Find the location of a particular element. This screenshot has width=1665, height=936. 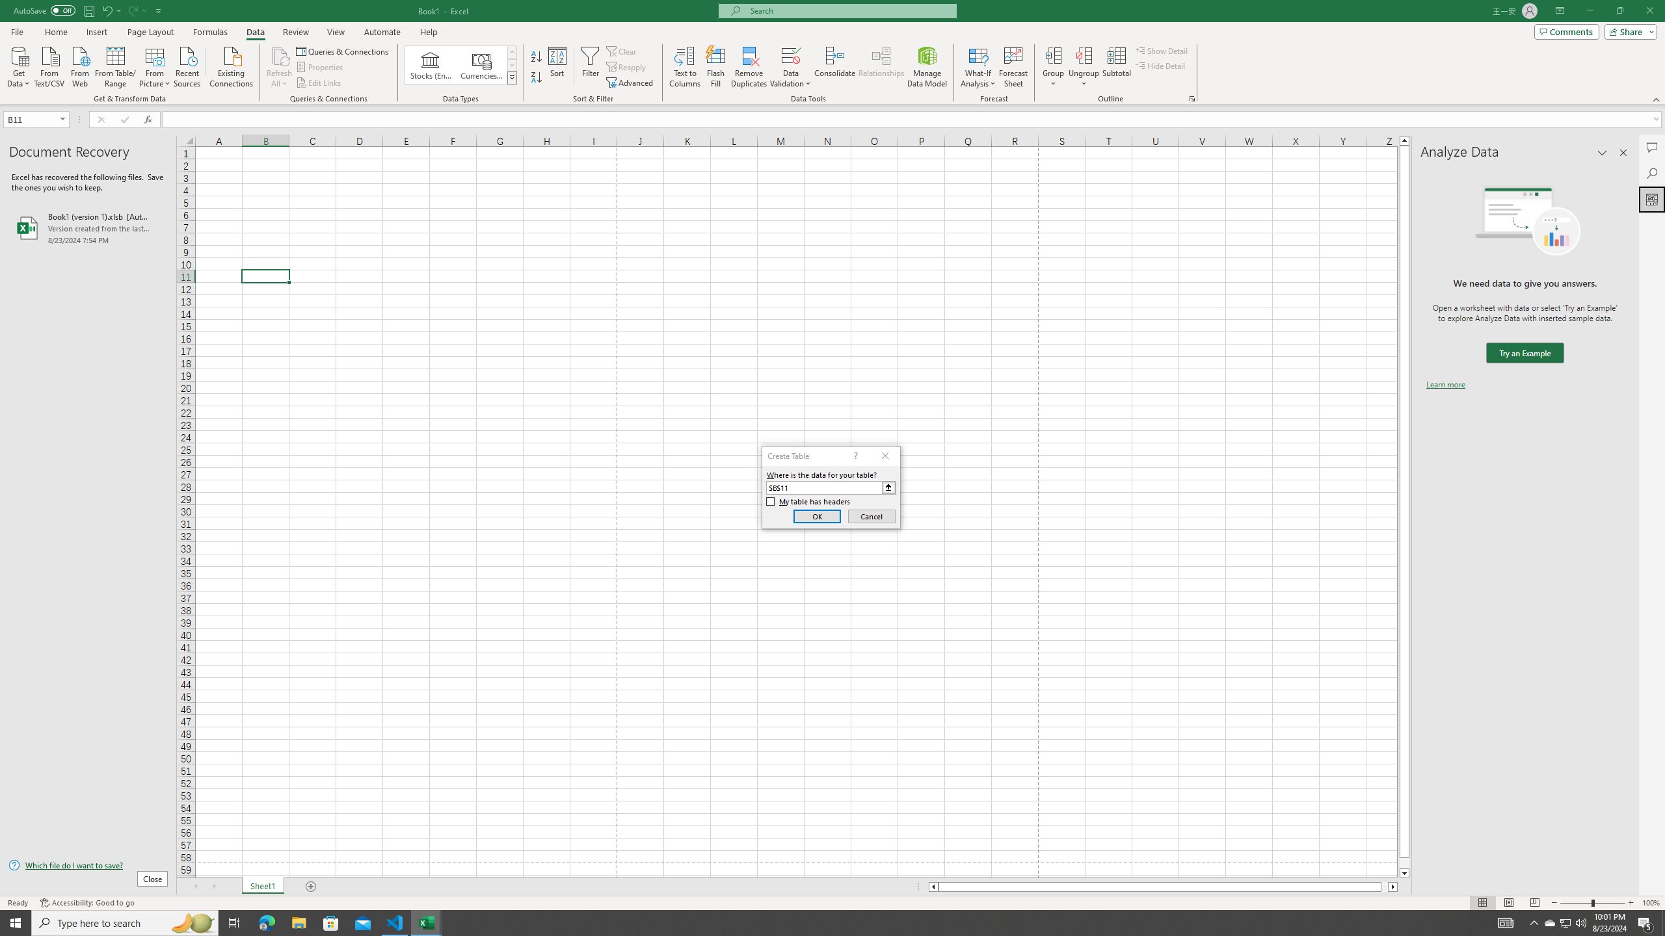

From Text/CSV is located at coordinates (49, 66).